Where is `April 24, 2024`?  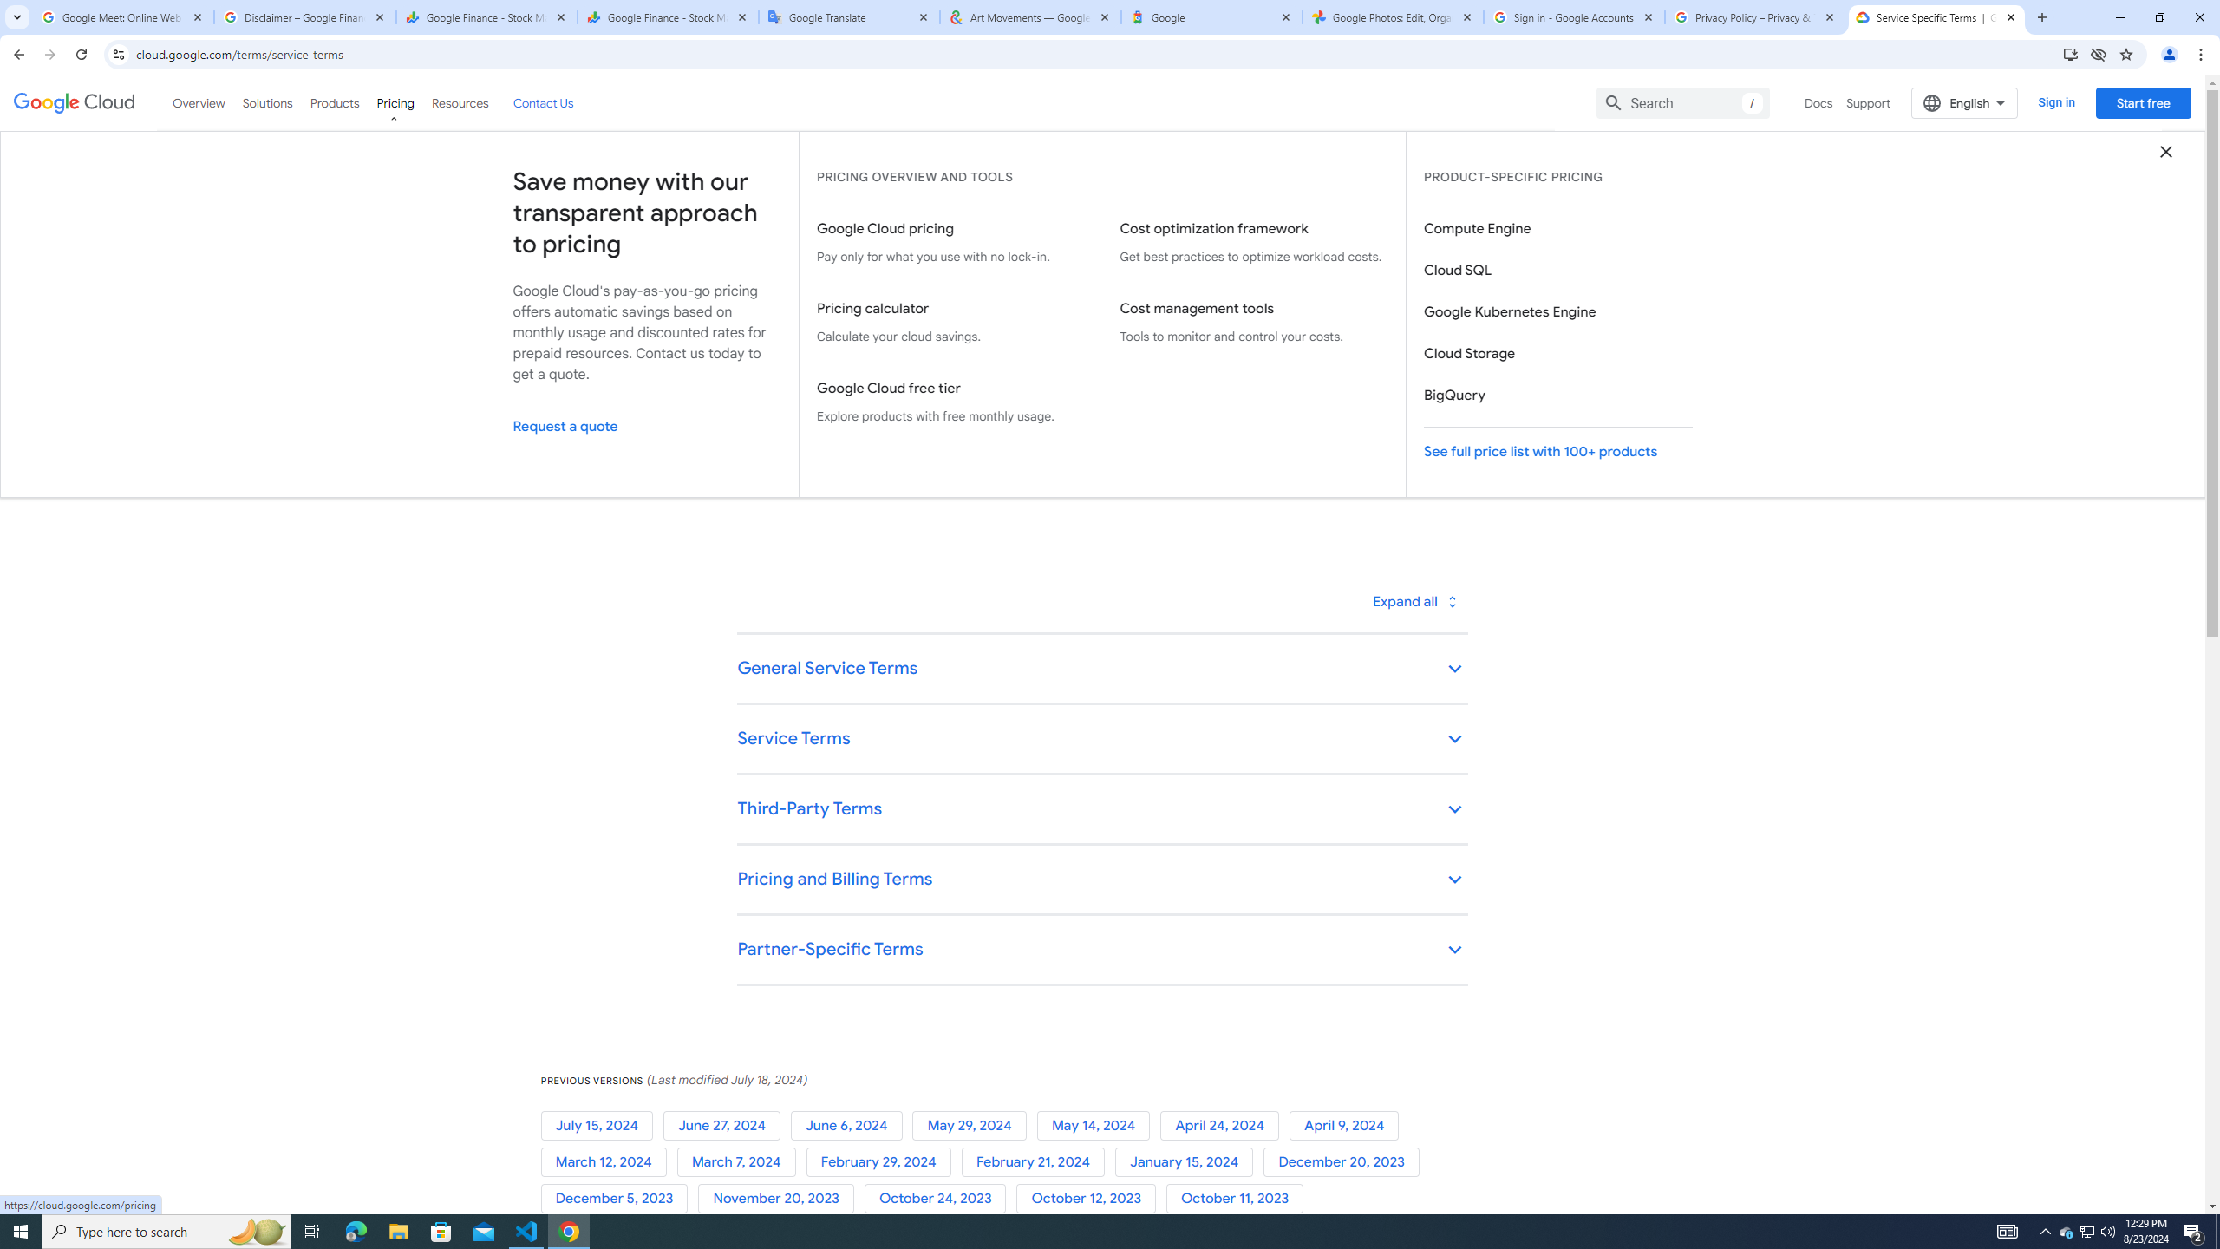 April 24, 2024 is located at coordinates (1224, 1126).